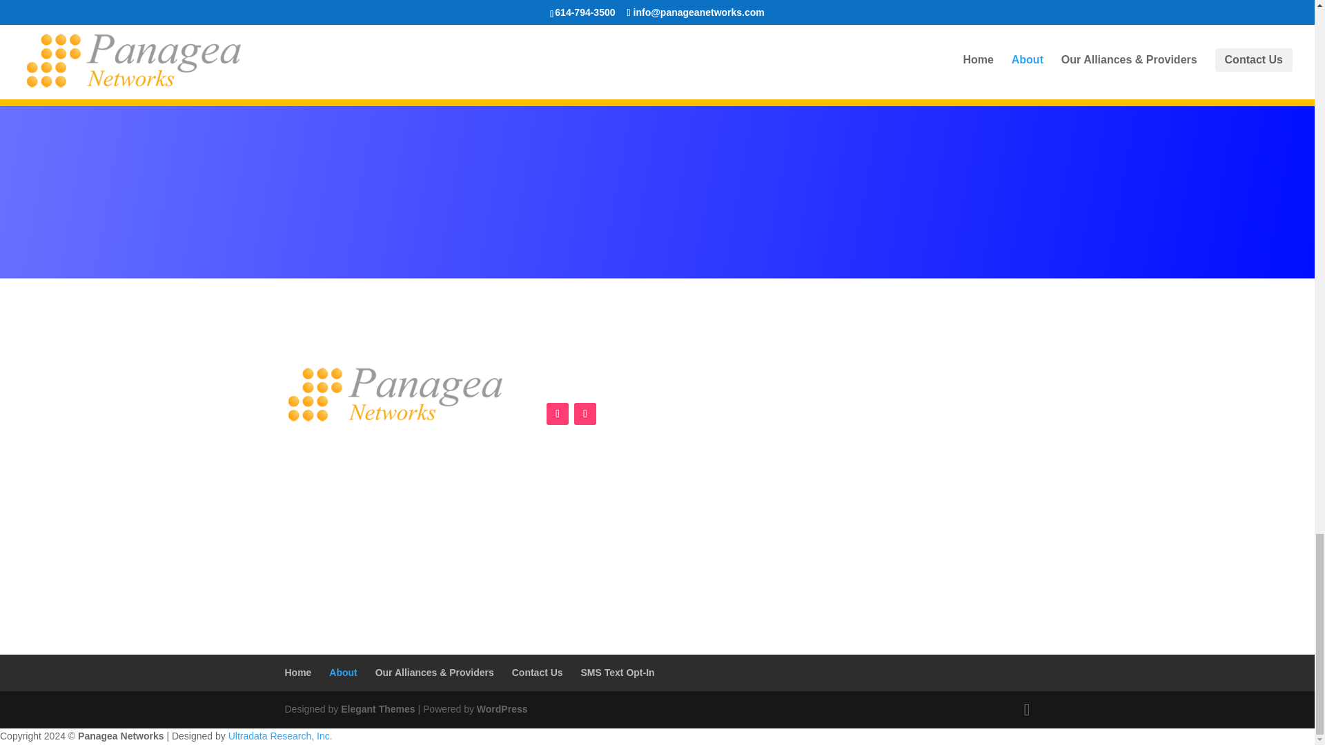 This screenshot has height=745, width=1325. What do you see at coordinates (342, 672) in the screenshot?
I see `About` at bounding box center [342, 672].